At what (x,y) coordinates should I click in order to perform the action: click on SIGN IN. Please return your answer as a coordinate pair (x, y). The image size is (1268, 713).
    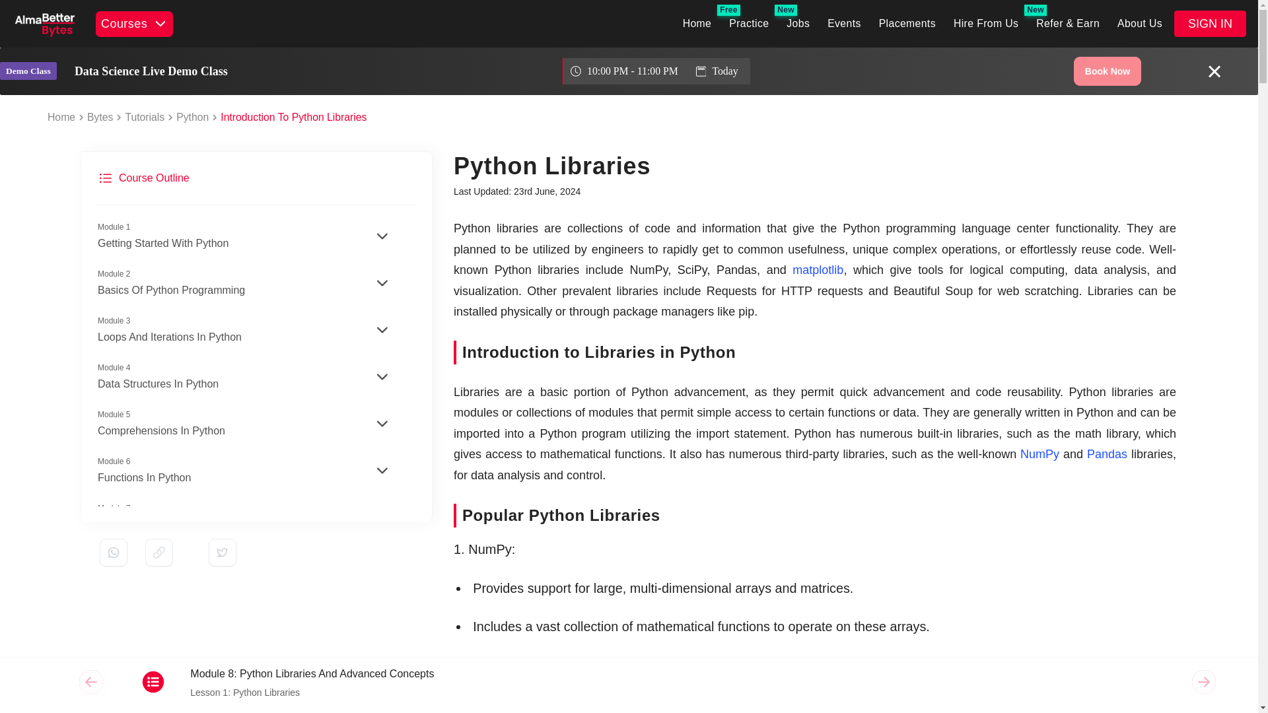
    Looking at the image, I should click on (844, 24).